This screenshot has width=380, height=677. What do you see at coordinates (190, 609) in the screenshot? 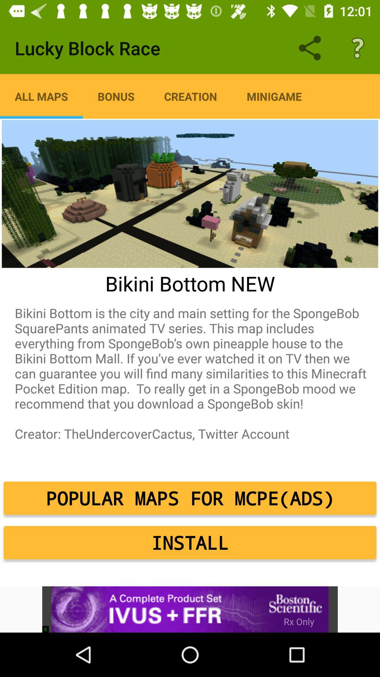
I see `an advertisement` at bounding box center [190, 609].